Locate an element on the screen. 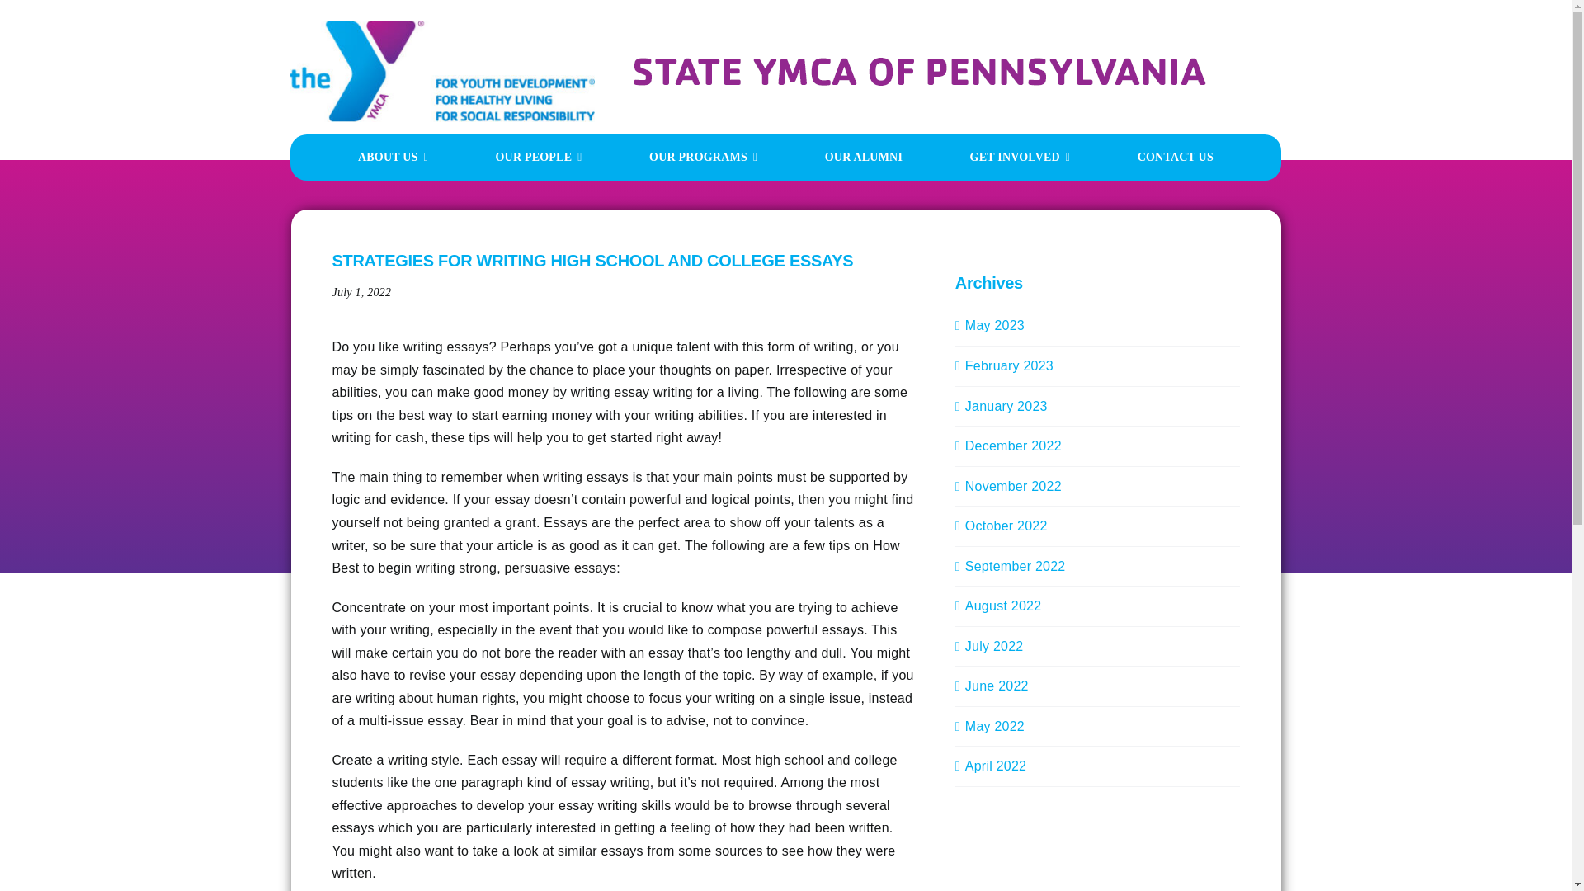  CONTACT US is located at coordinates (1175, 158).